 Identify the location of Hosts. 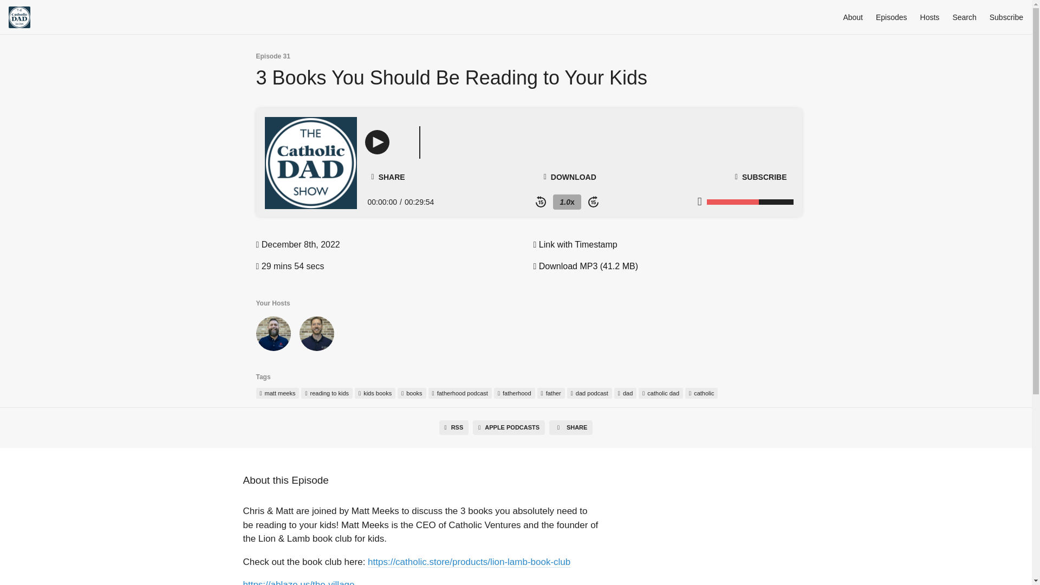
(930, 17).